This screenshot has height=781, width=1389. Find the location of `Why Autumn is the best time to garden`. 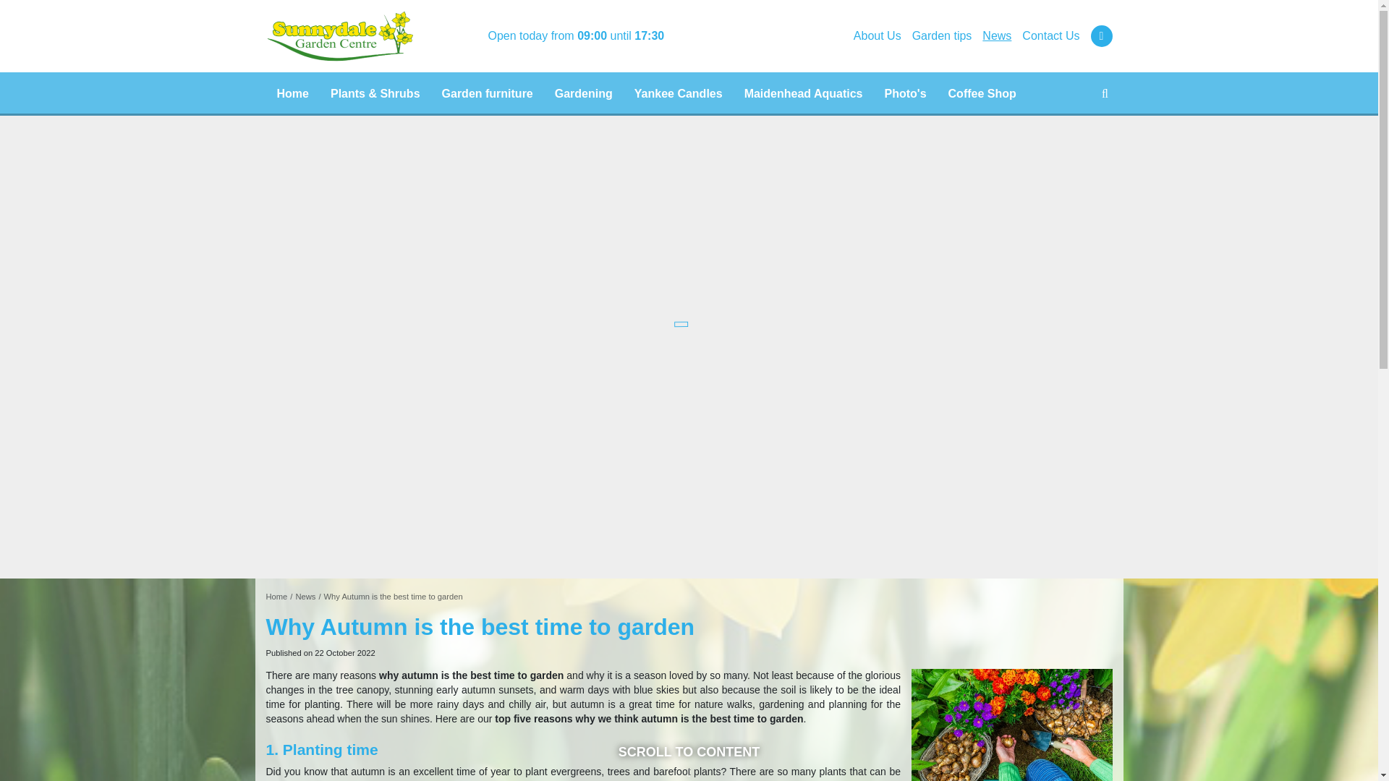

Why Autumn is the best time to garden is located at coordinates (393, 596).